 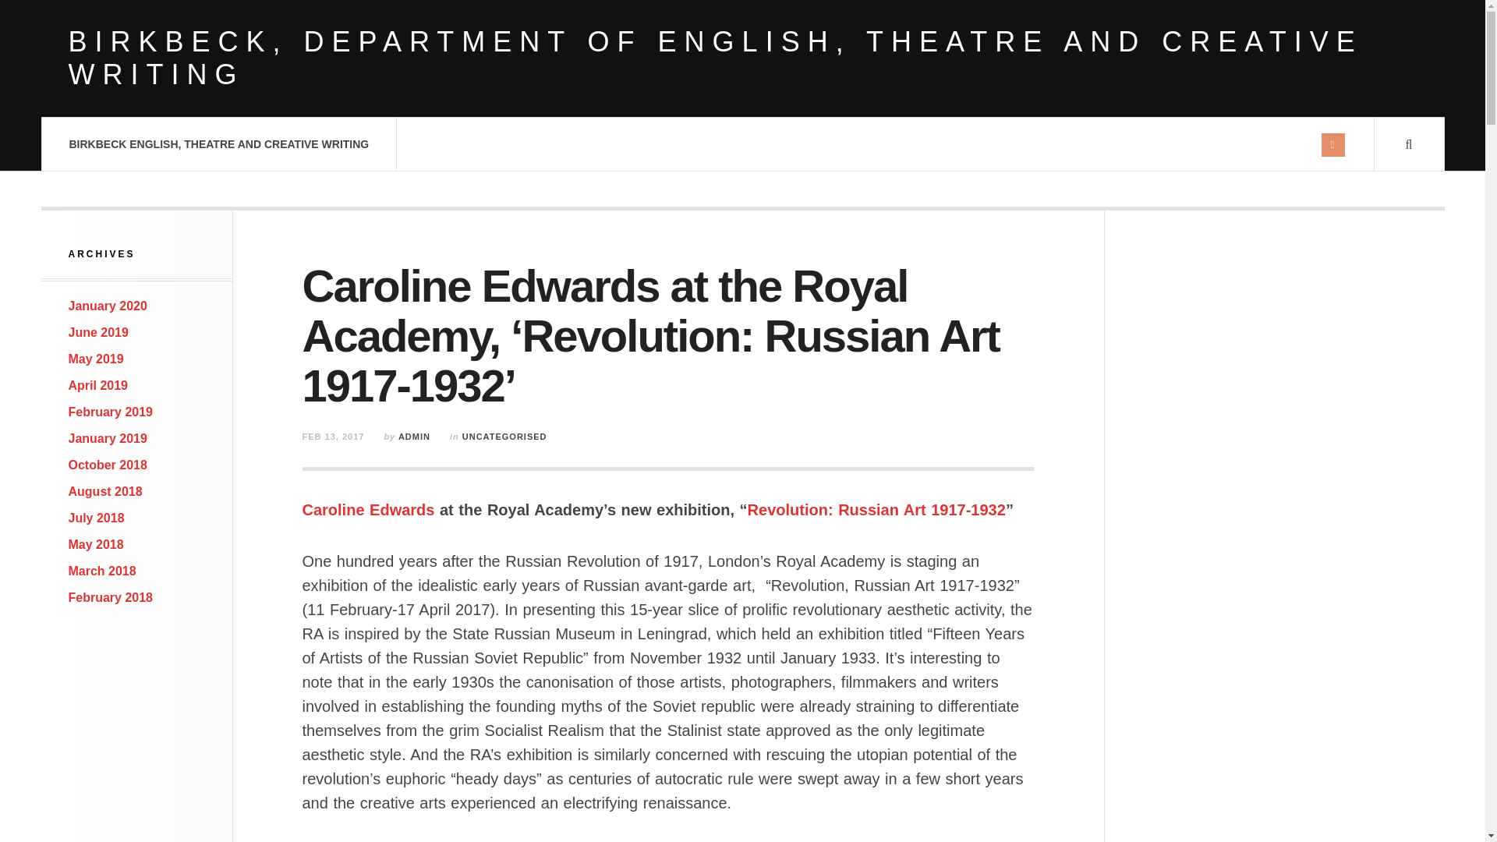 What do you see at coordinates (97, 544) in the screenshot?
I see `May 2018` at bounding box center [97, 544].